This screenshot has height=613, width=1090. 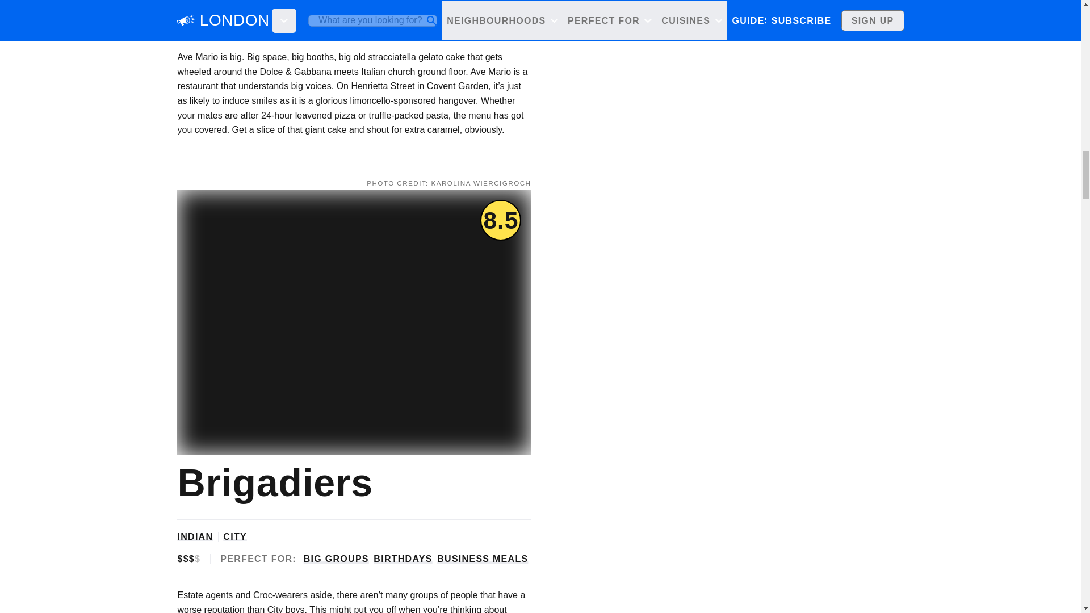 What do you see at coordinates (336, 559) in the screenshot?
I see `BIG GROUPS` at bounding box center [336, 559].